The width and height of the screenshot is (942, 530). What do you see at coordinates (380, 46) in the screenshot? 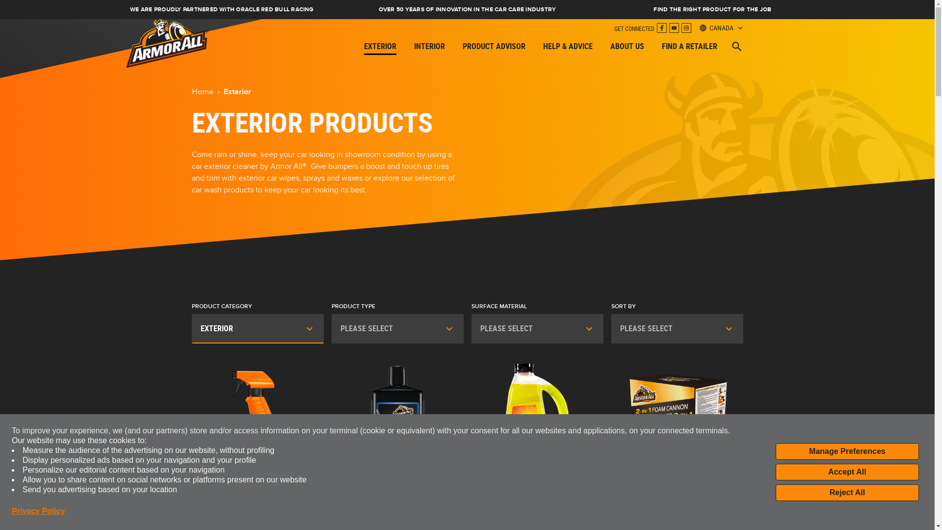
I see `EXTERIOR` at bounding box center [380, 46].